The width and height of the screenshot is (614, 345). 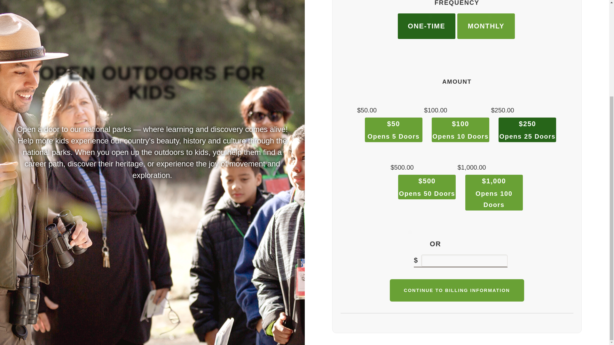 I want to click on 2, so click(x=489, y=17).